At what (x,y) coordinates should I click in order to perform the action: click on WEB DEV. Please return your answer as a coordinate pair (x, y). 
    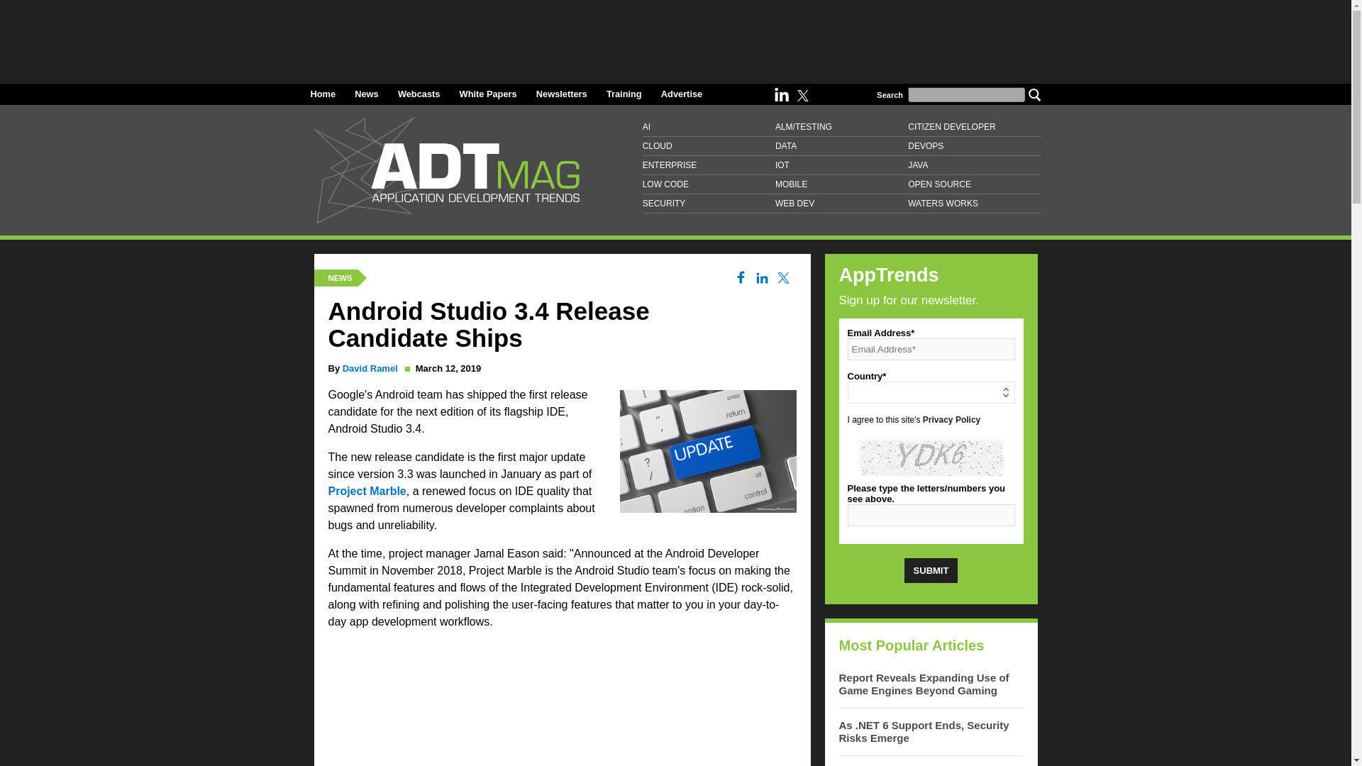
    Looking at the image, I should click on (841, 204).